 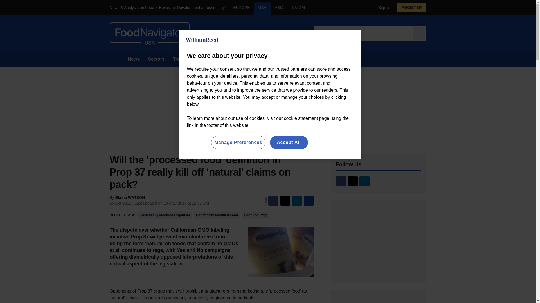 What do you see at coordinates (413, 7) in the screenshot?
I see `My account` at bounding box center [413, 7].